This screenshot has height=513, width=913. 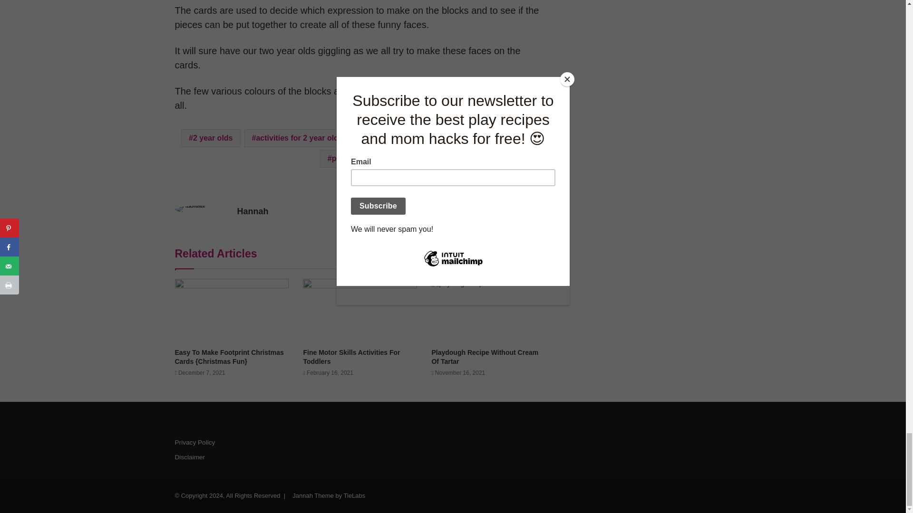 I want to click on 2 year olds, so click(x=211, y=138).